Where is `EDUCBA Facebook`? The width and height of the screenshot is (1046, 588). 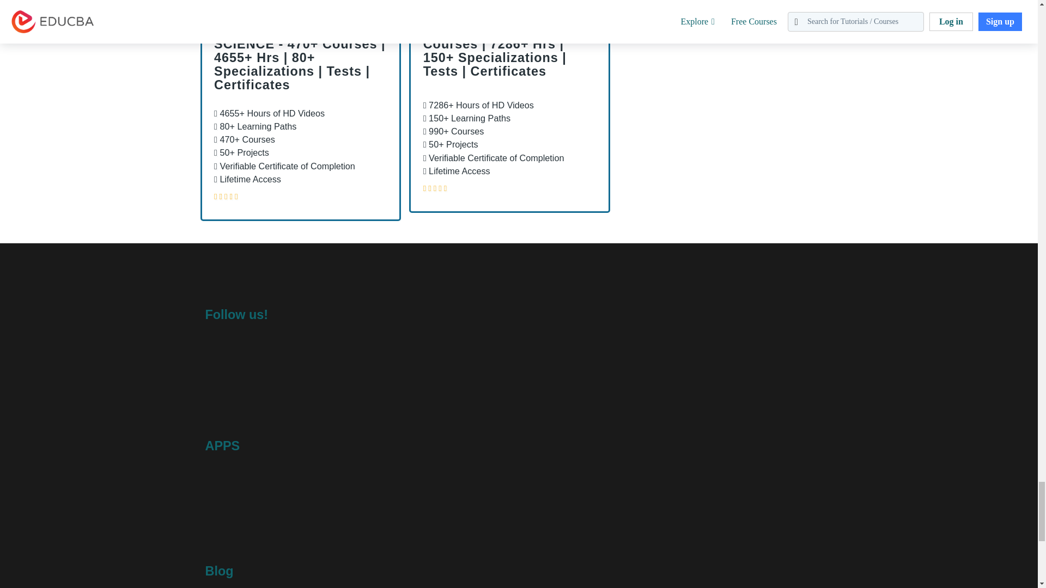 EDUCBA Facebook is located at coordinates (216, 366).